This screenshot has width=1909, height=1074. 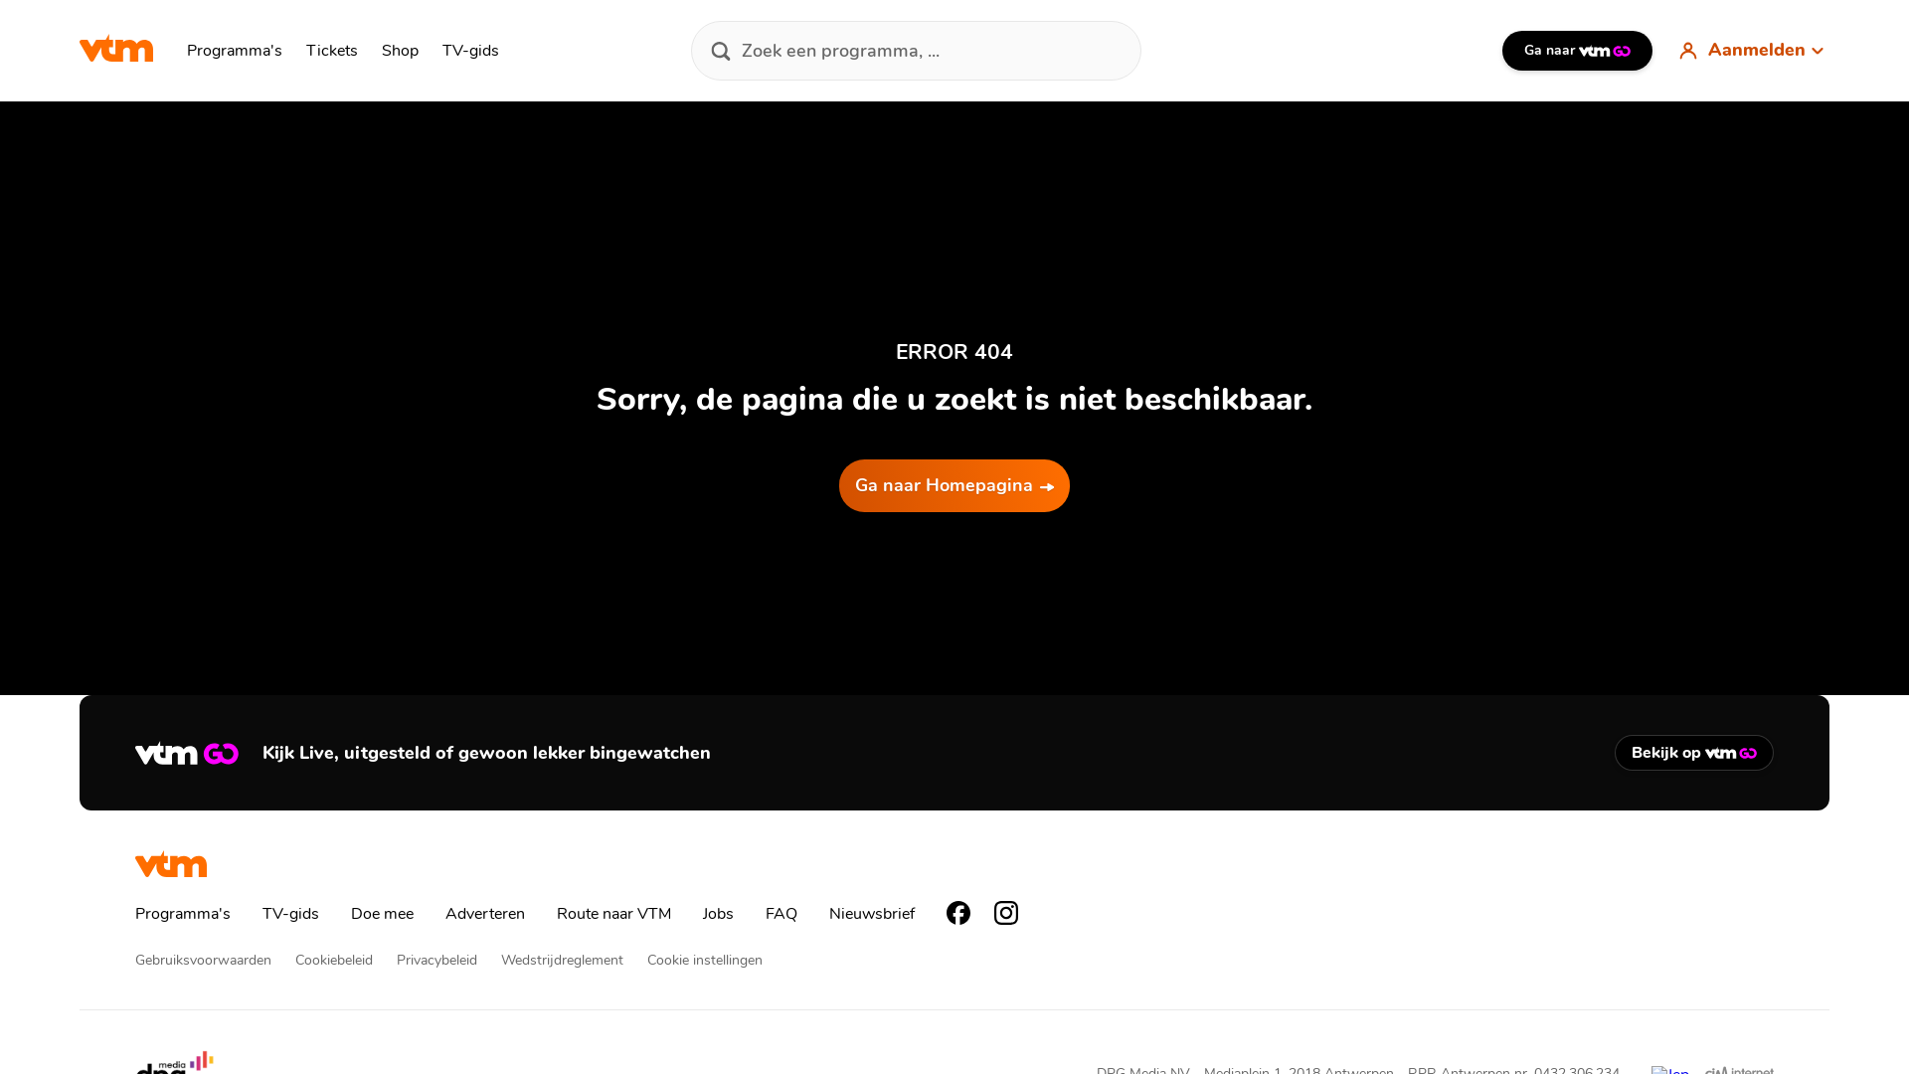 What do you see at coordinates (334, 961) in the screenshot?
I see `Cookiebeleid` at bounding box center [334, 961].